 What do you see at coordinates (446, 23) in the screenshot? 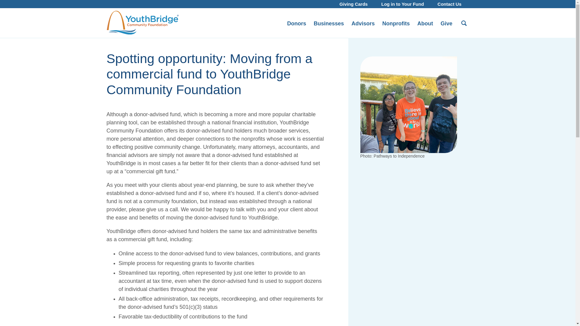
I see `Give` at bounding box center [446, 23].